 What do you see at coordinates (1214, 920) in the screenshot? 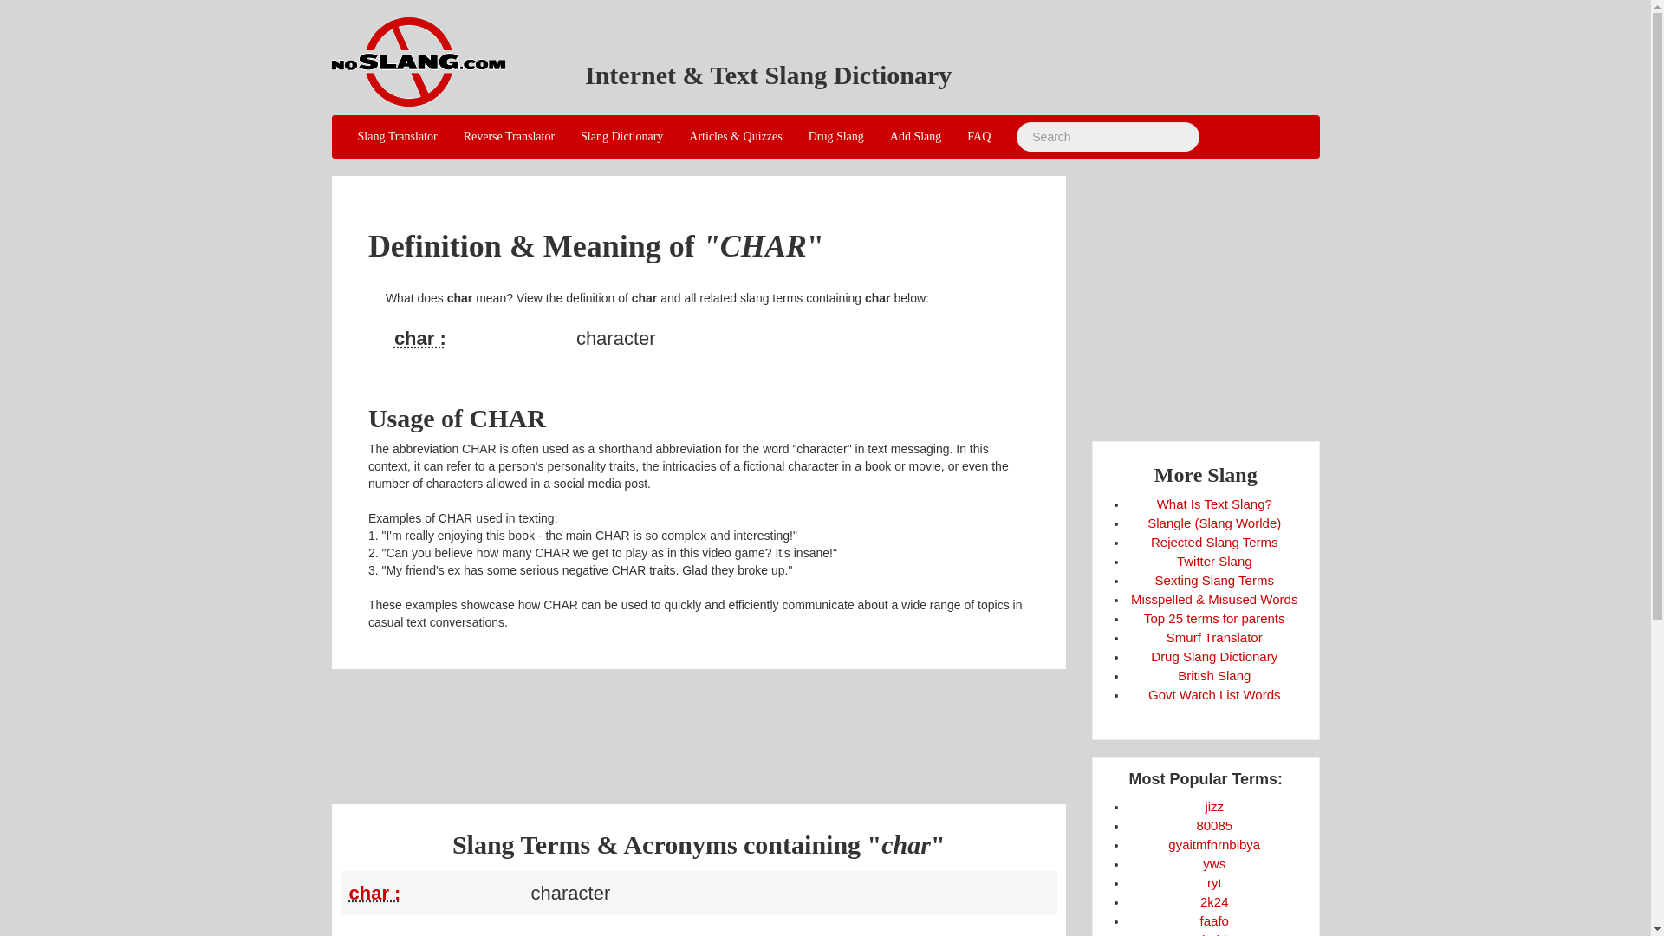
I see `fuck around and find out` at bounding box center [1214, 920].